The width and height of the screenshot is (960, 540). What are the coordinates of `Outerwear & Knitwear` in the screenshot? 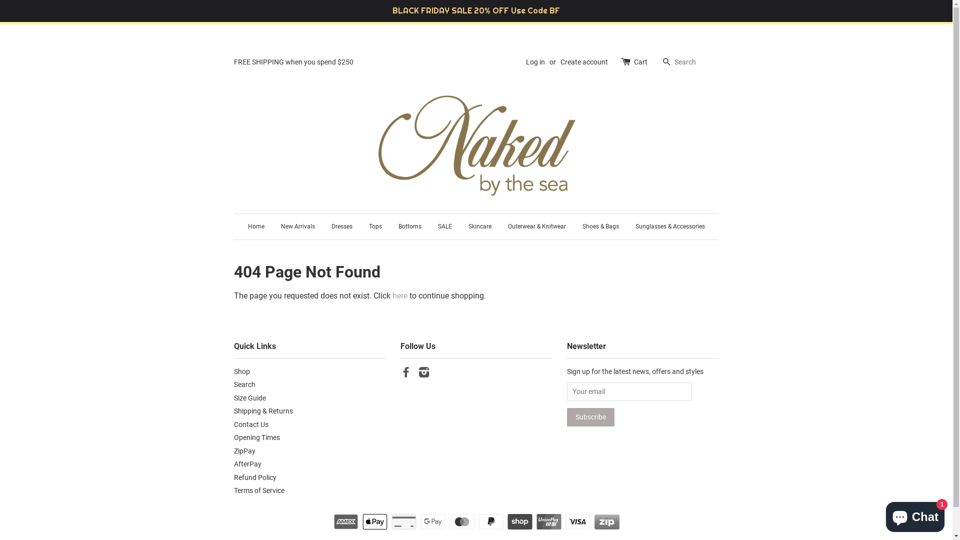 It's located at (536, 226).